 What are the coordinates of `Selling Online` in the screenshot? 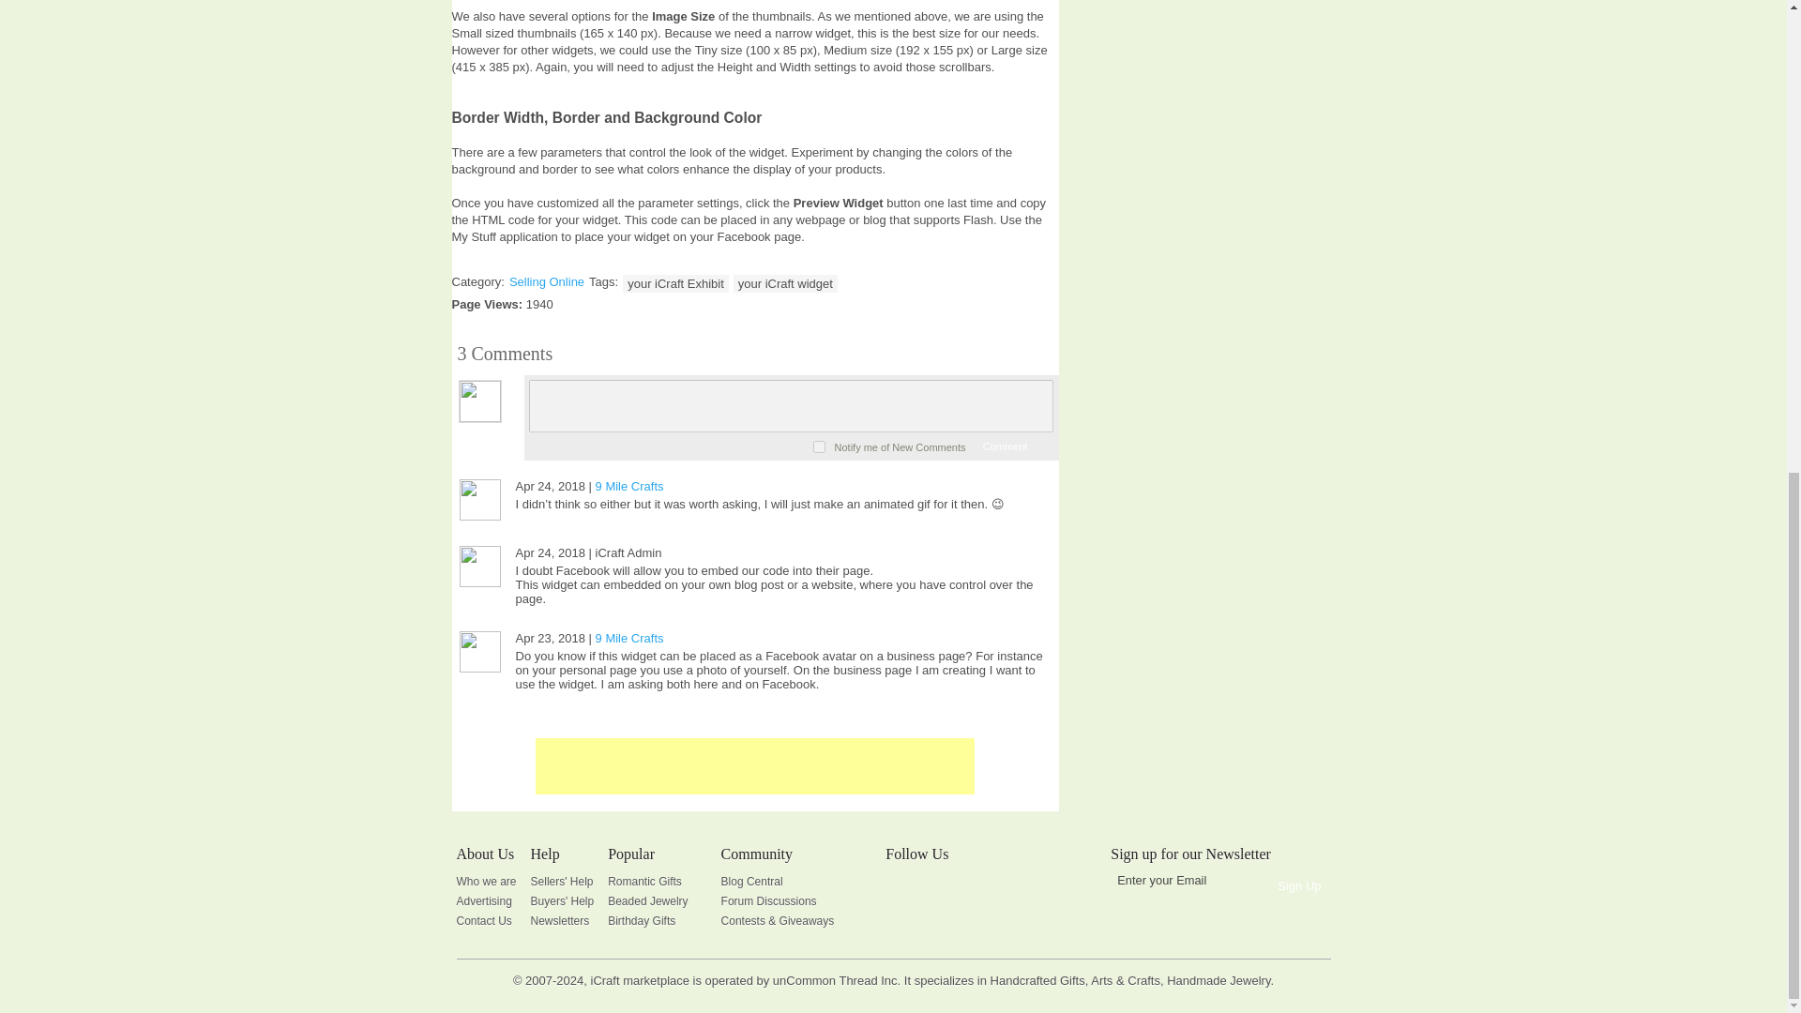 It's located at (546, 281).